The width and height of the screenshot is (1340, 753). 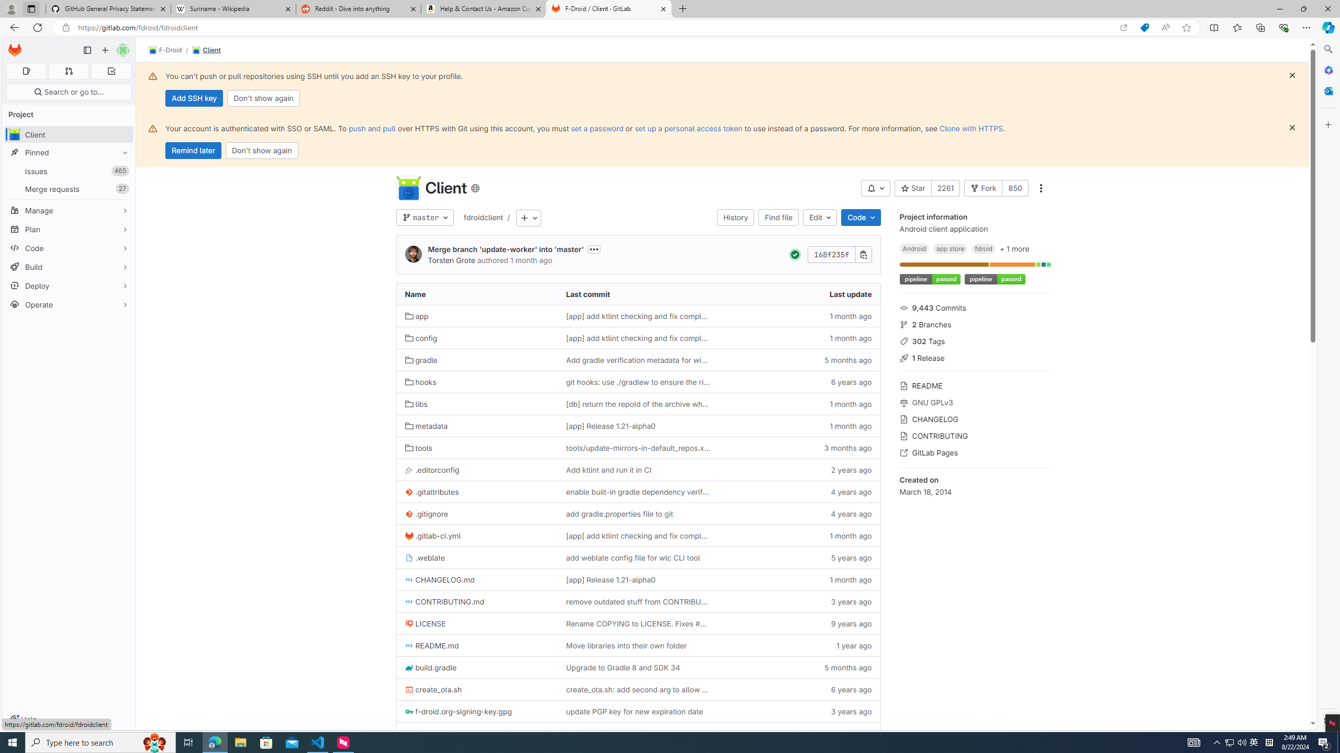 I want to click on gradle, so click(x=476, y=360).